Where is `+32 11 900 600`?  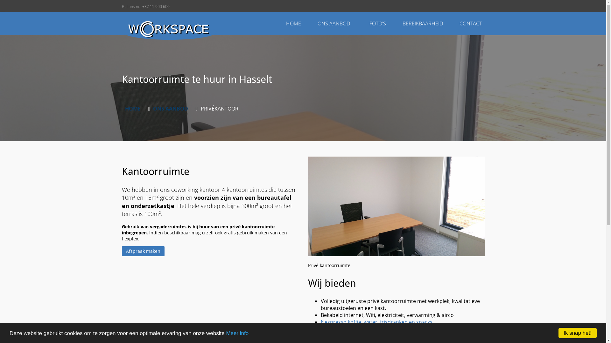 +32 11 900 600 is located at coordinates (156, 6).